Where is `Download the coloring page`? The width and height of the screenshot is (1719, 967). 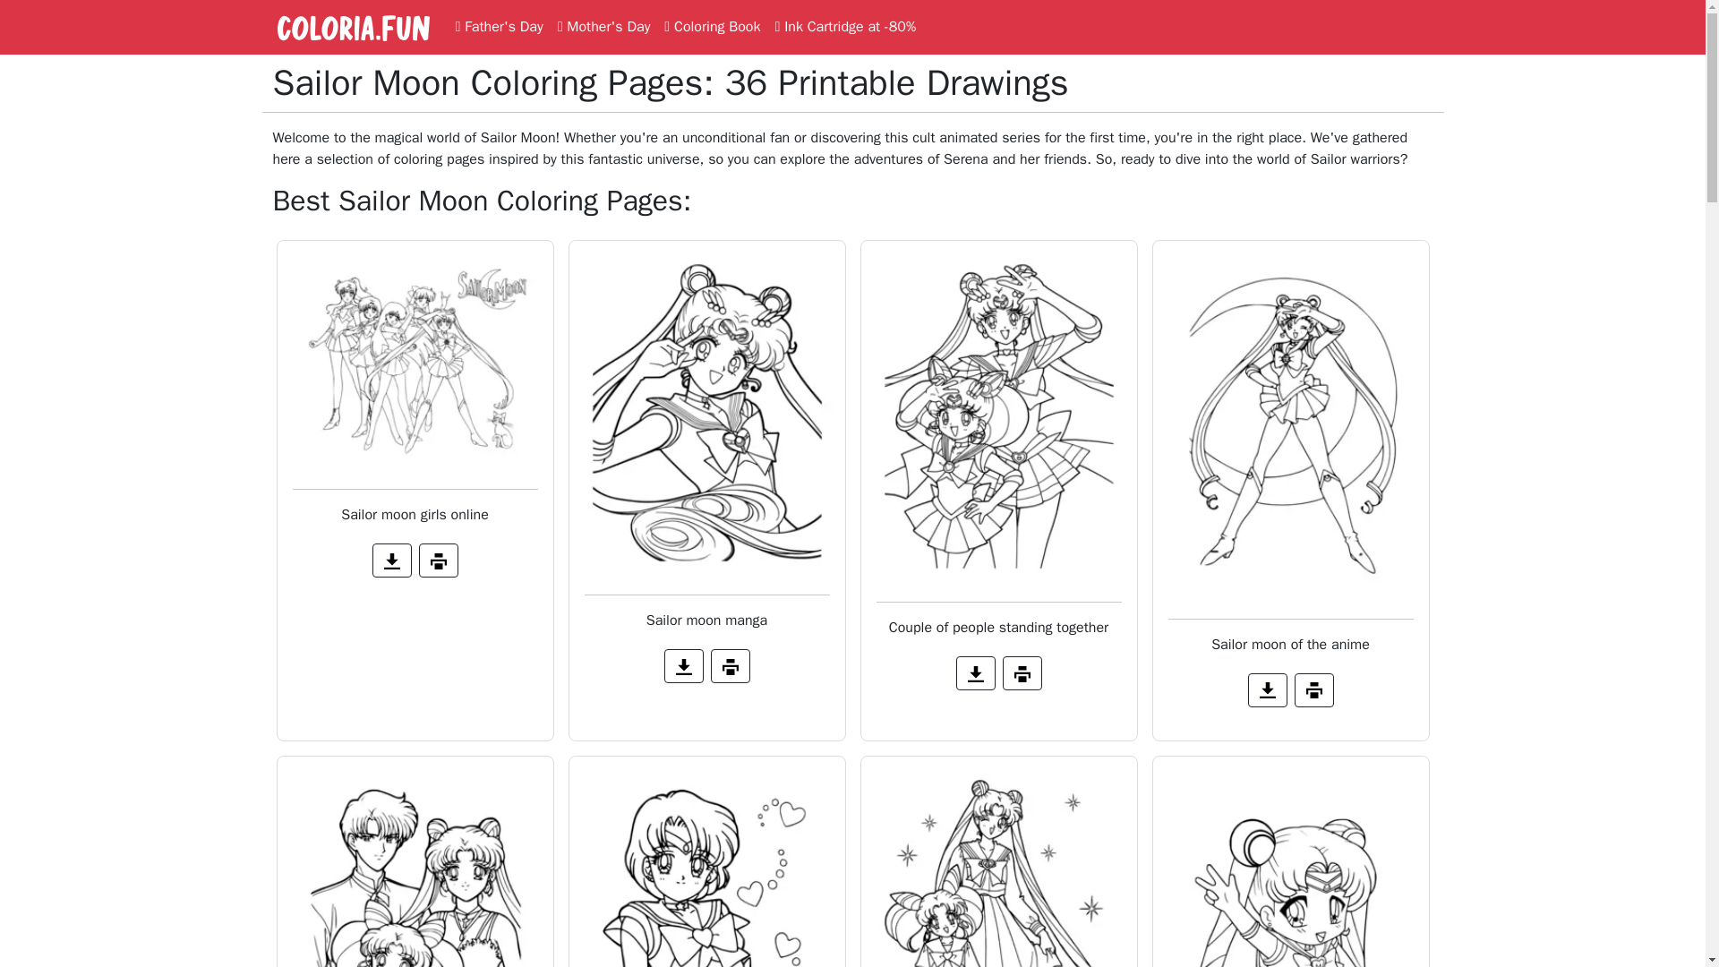
Download the coloring page is located at coordinates (1268, 689).